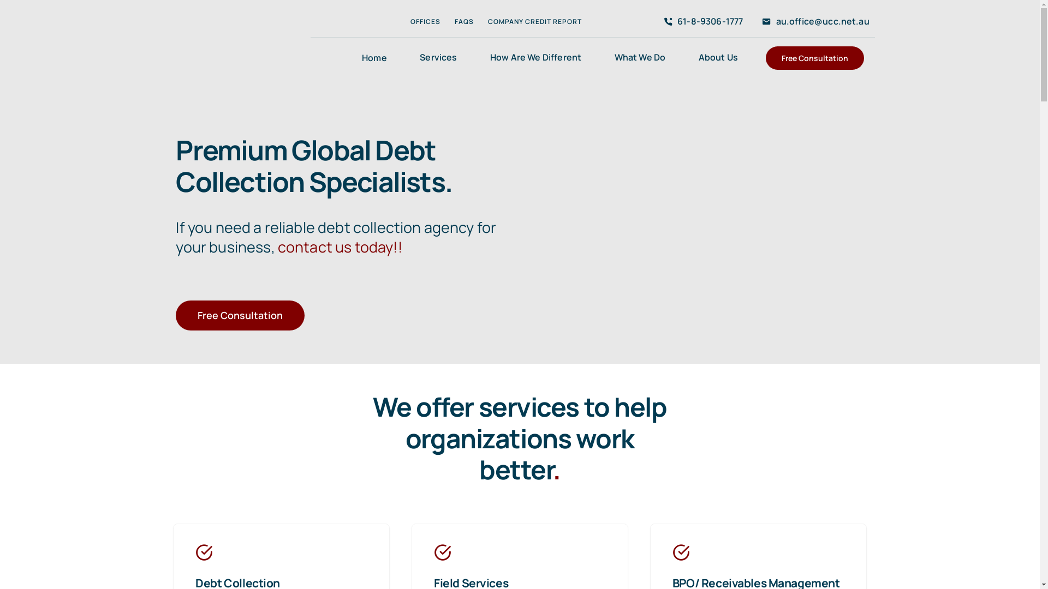 Image resolution: width=1048 pixels, height=589 pixels. Describe the element at coordinates (640, 58) in the screenshot. I see `What We Do` at that location.